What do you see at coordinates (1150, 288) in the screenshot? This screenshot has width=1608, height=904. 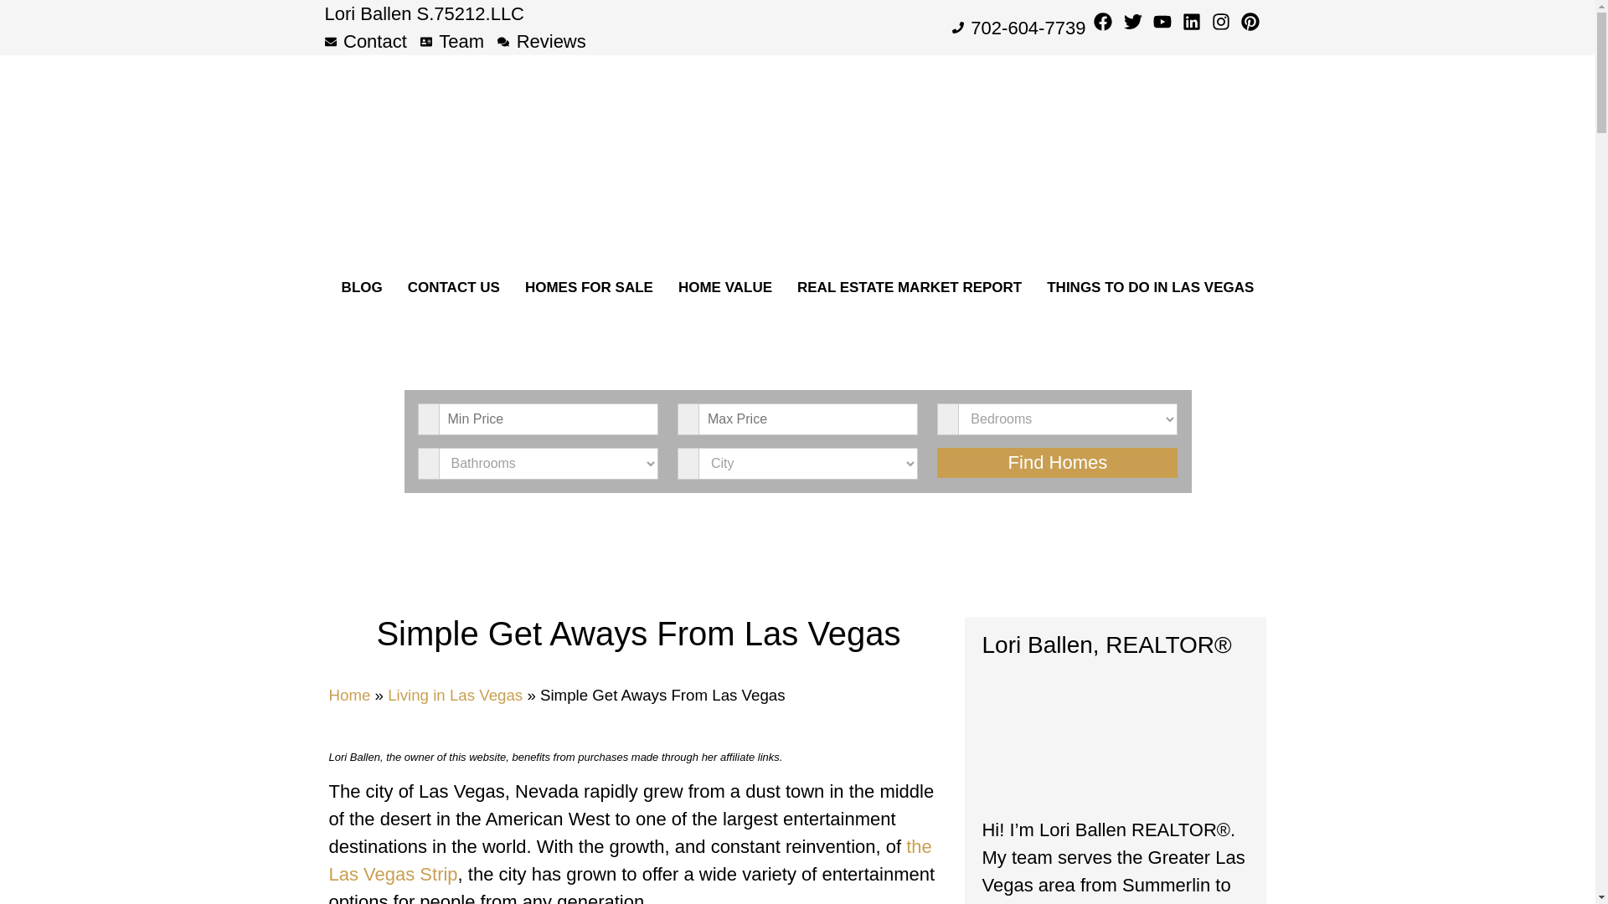 I see `THINGS TO DO IN LAS VEGAS` at bounding box center [1150, 288].